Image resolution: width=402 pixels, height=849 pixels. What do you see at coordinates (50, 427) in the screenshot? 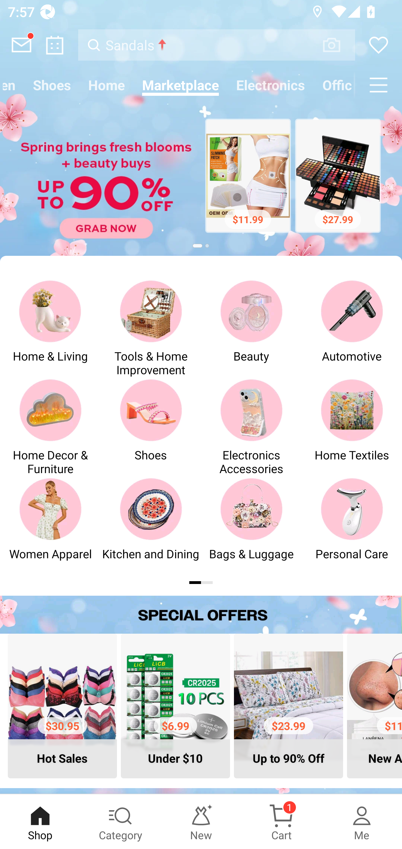
I see `Home Decor & Furniture` at bounding box center [50, 427].